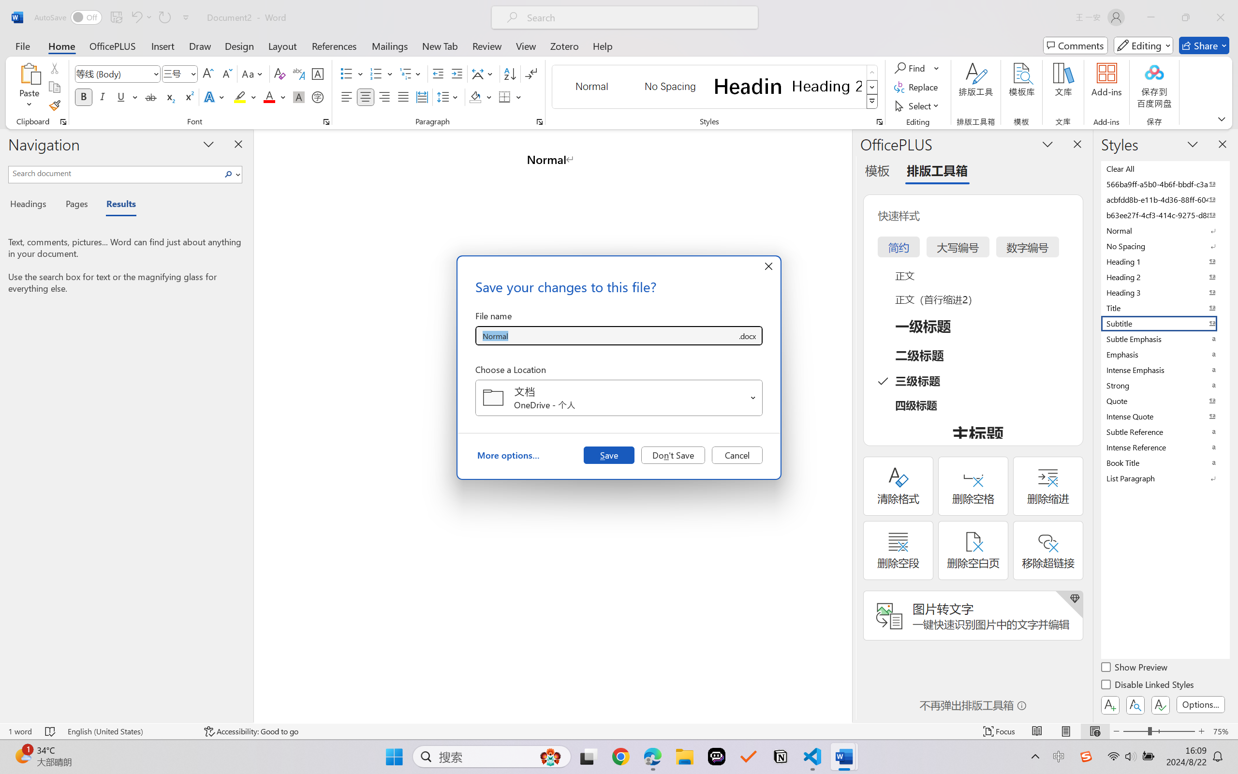  Describe the element at coordinates (390, 45) in the screenshot. I see `Mailings` at that location.